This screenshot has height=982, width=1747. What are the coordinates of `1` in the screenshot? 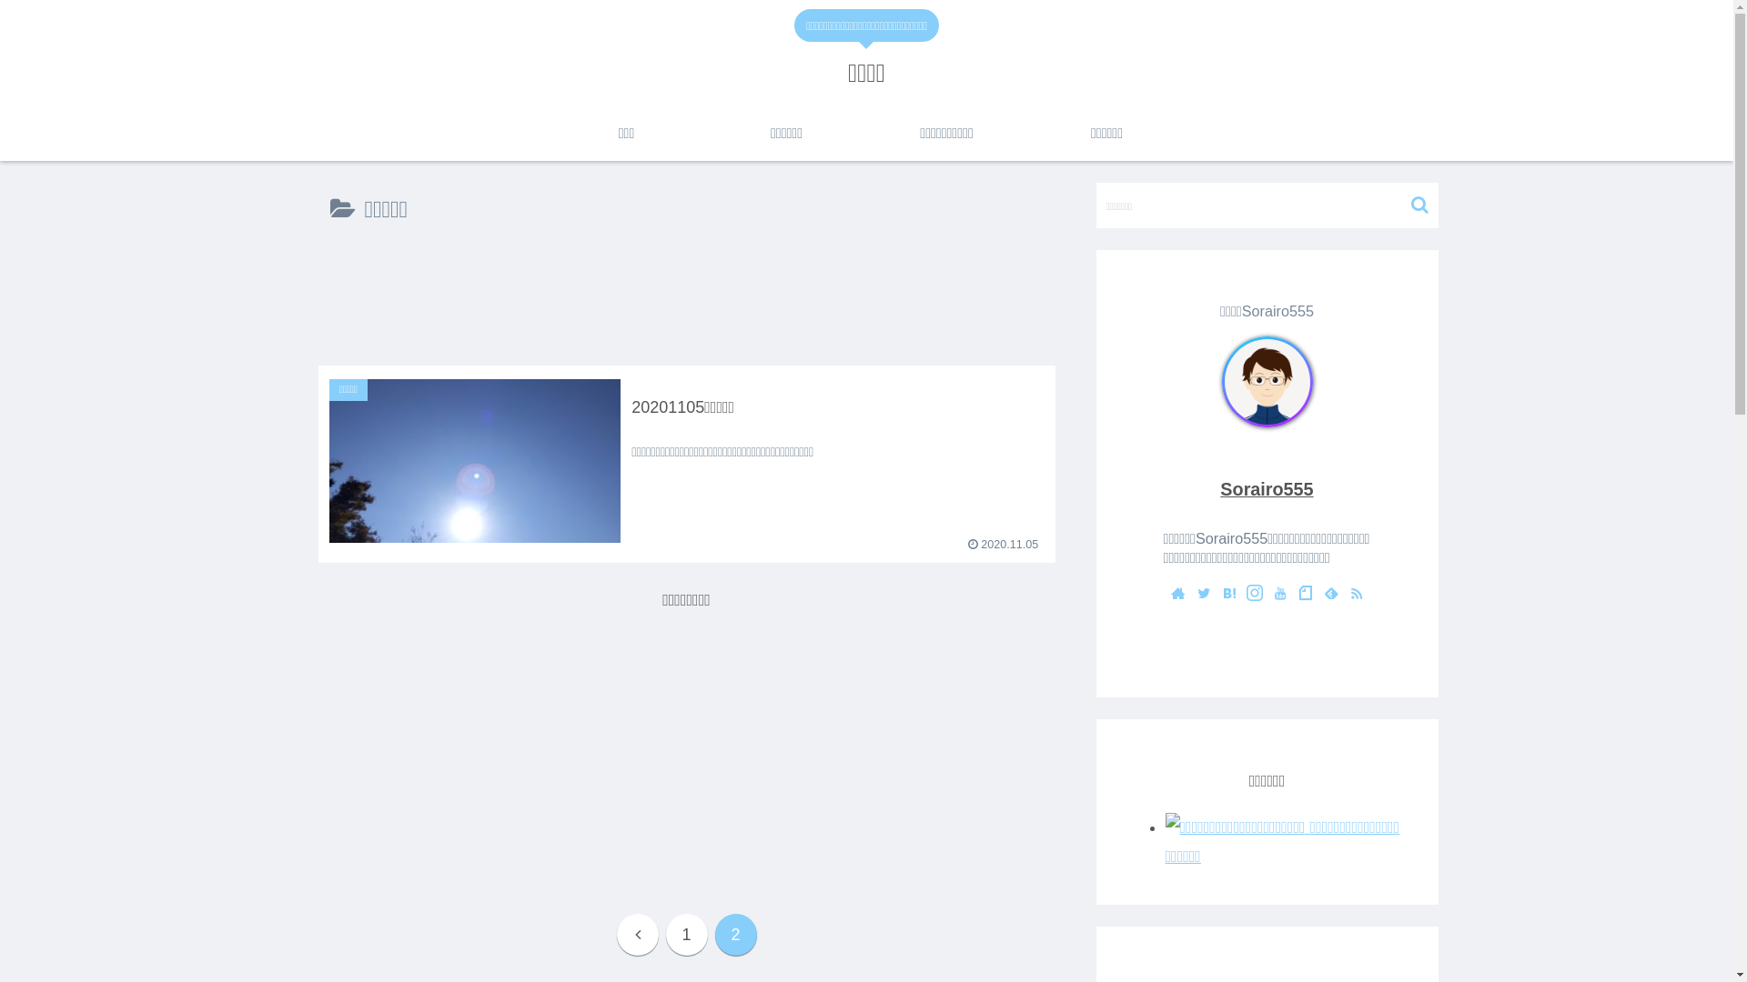 It's located at (687, 935).